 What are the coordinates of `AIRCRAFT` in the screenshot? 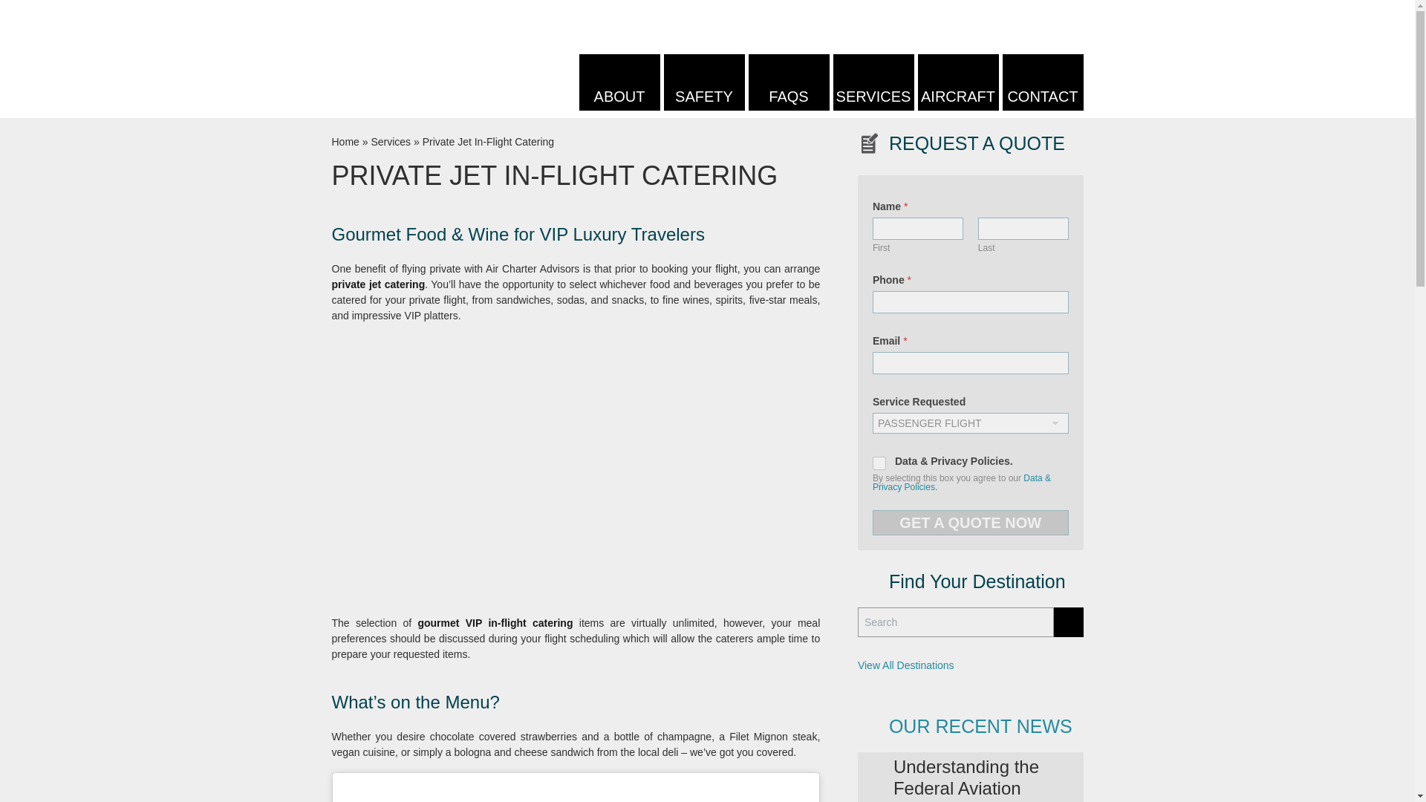 It's located at (958, 82).